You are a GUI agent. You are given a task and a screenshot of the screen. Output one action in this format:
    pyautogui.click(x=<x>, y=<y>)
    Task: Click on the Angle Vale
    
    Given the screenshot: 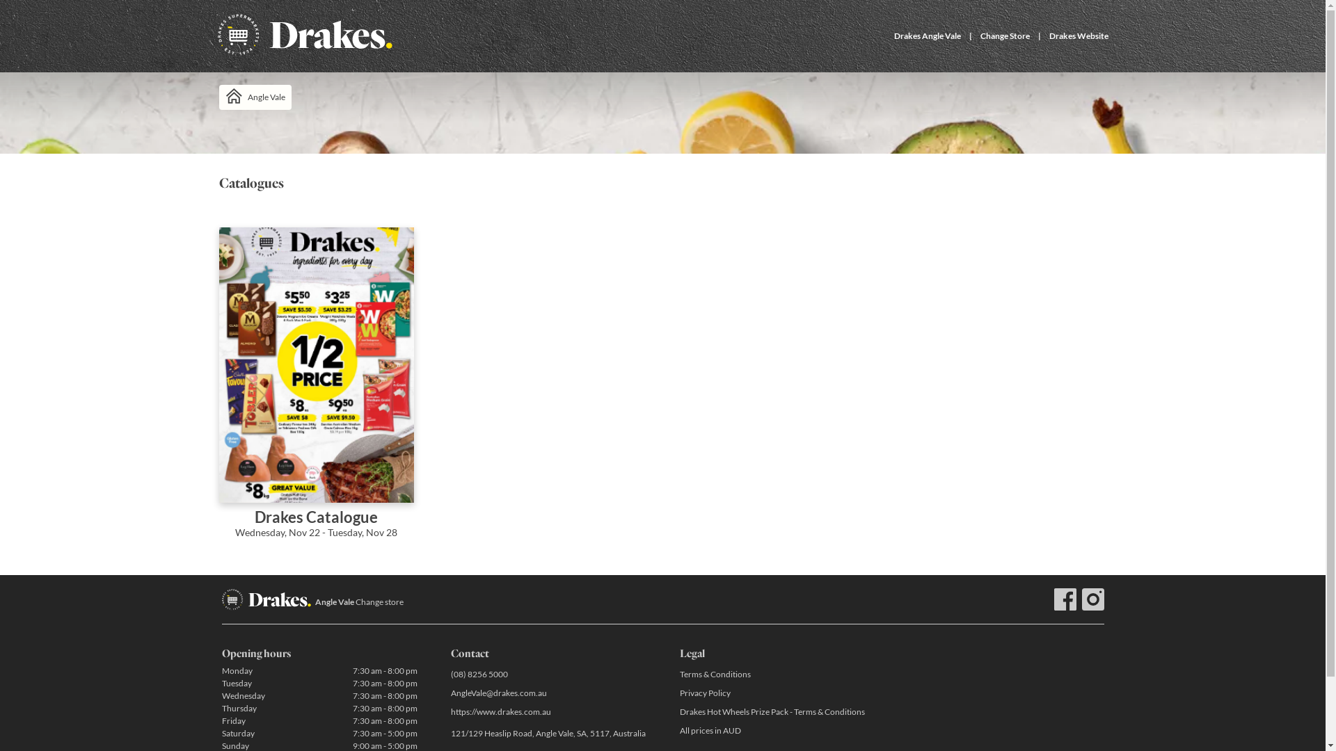 What is the action you would take?
    pyautogui.click(x=255, y=97)
    